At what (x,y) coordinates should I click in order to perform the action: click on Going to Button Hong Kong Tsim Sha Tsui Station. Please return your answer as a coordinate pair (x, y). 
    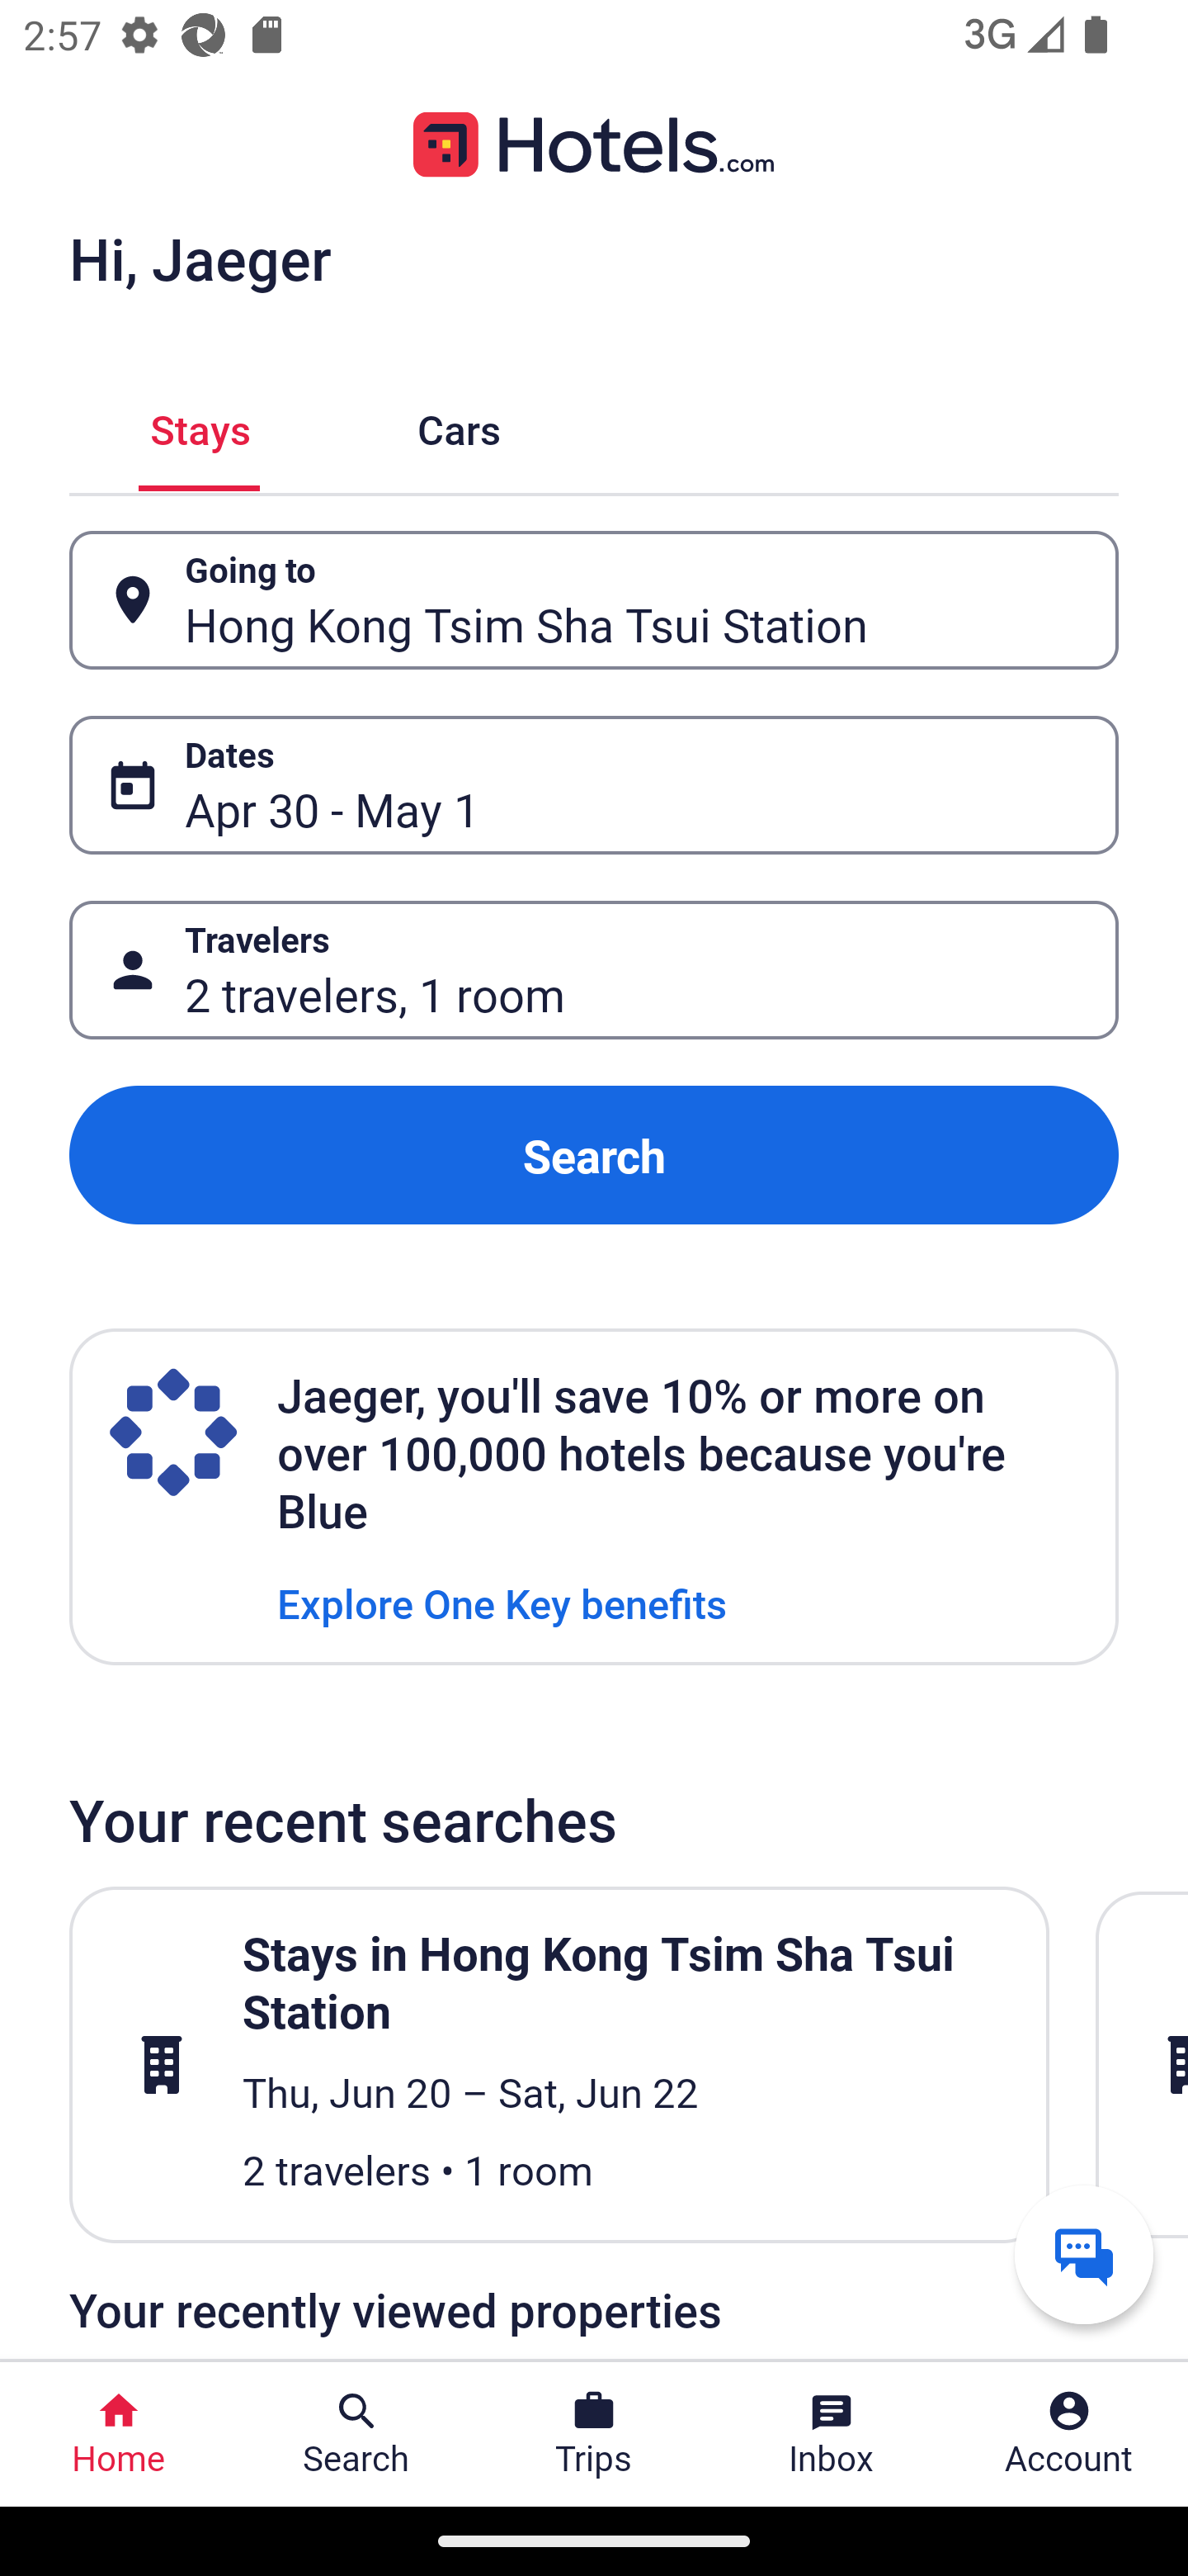
    Looking at the image, I should click on (594, 599).